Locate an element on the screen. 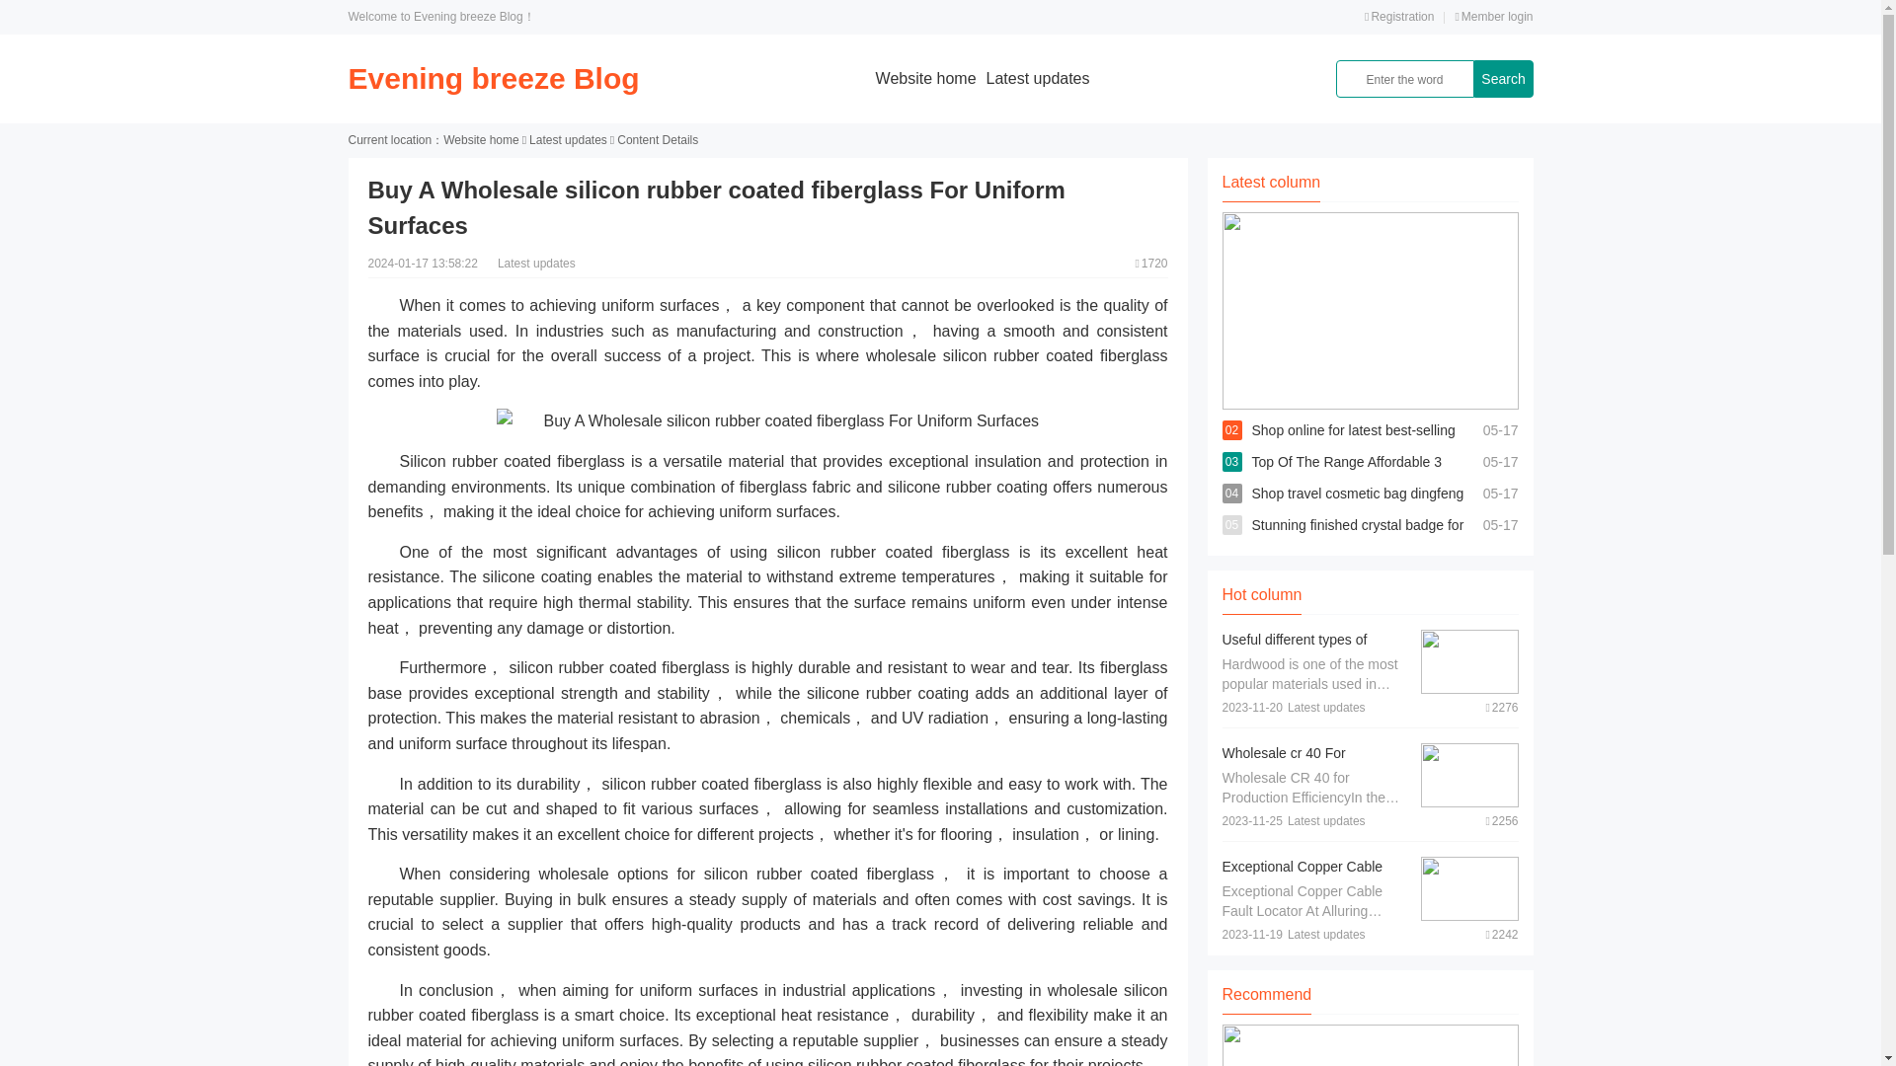  Shop travel cosmetic bag dingfeng at Wholesale Price is located at coordinates (1357, 509).